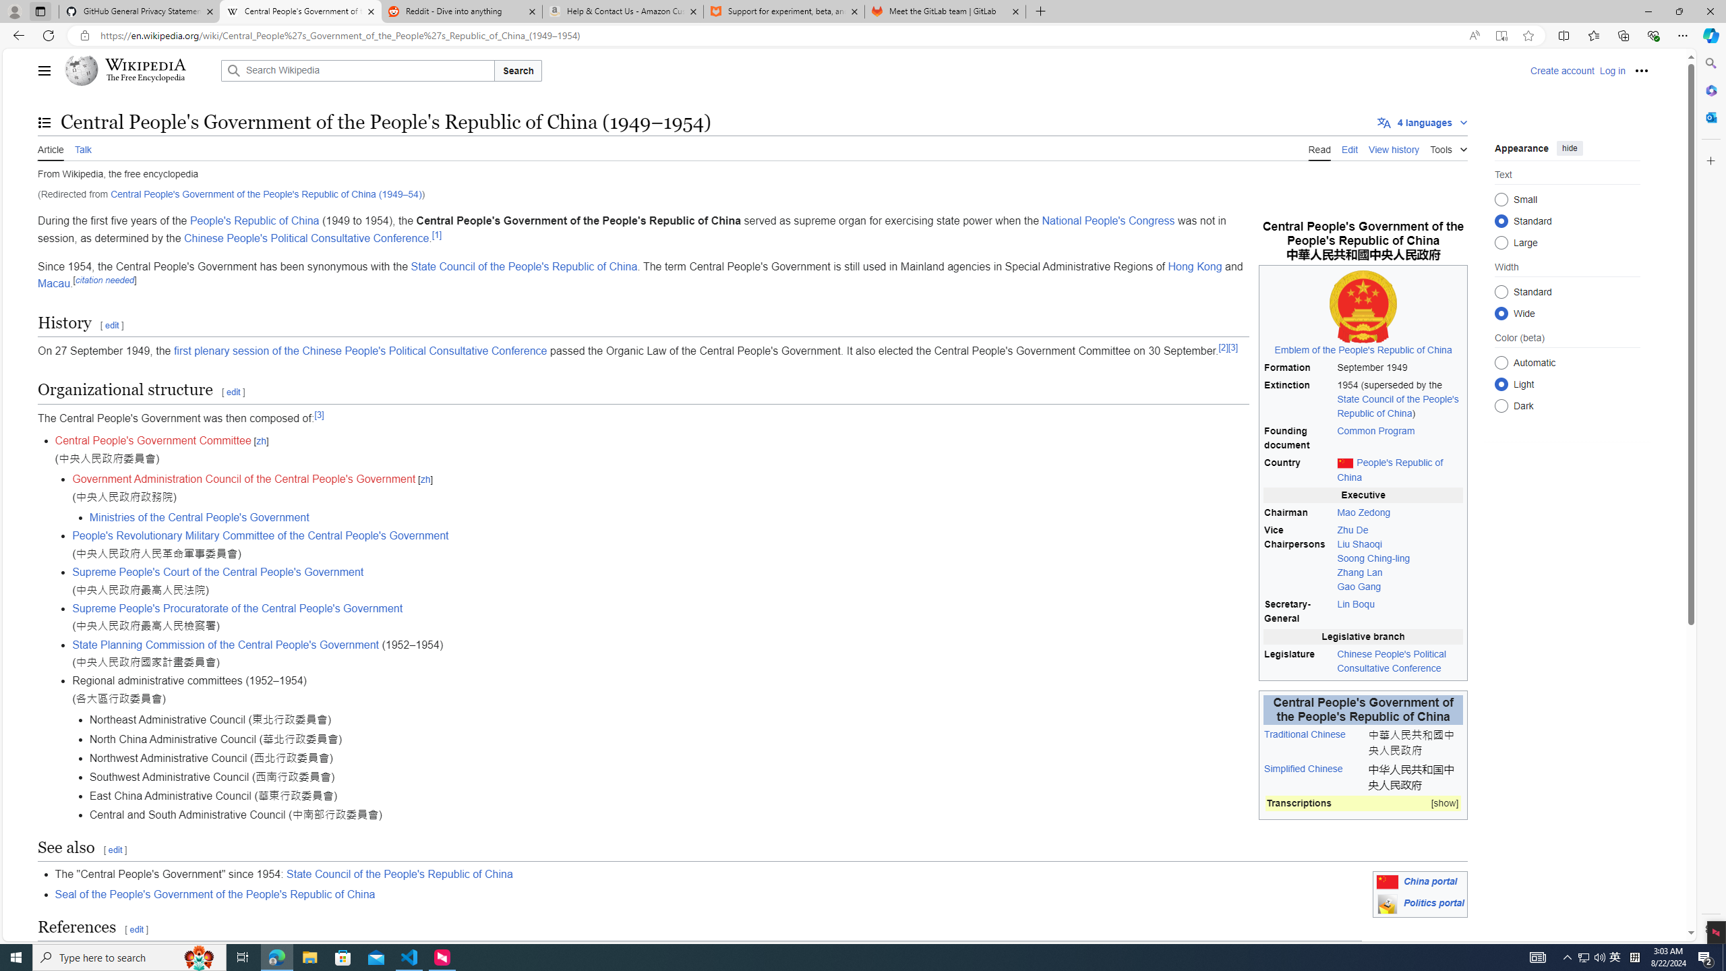 The height and width of the screenshot is (971, 1726). Describe the element at coordinates (105, 280) in the screenshot. I see `citation needed` at that location.